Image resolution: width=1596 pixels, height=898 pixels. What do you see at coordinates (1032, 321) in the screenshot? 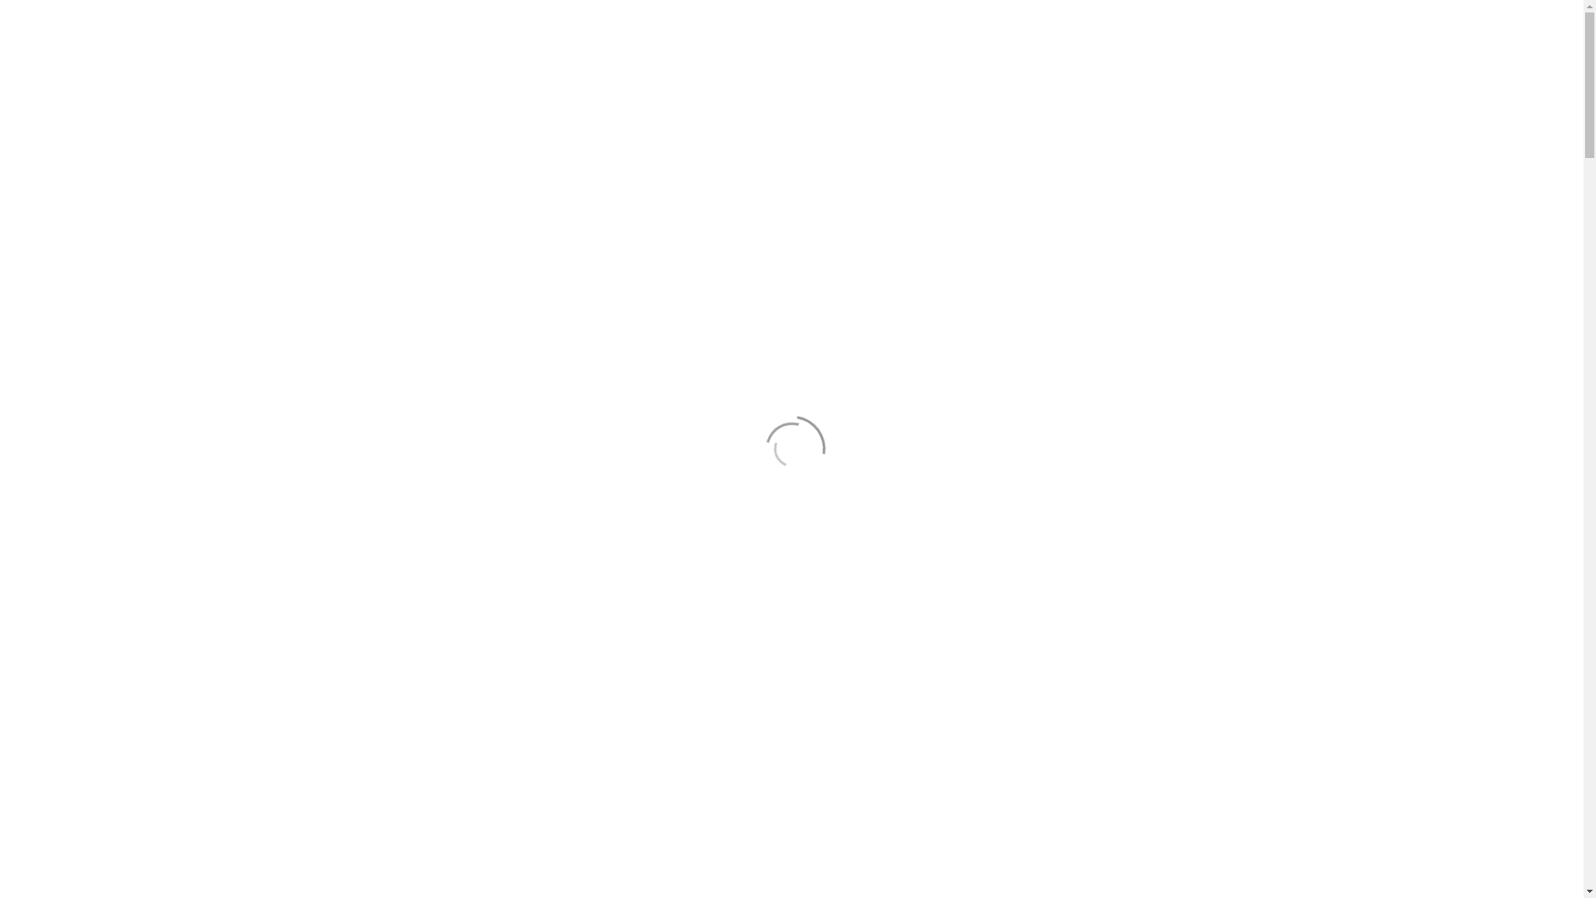
I see `DOWNLOAD BROCHURE` at bounding box center [1032, 321].